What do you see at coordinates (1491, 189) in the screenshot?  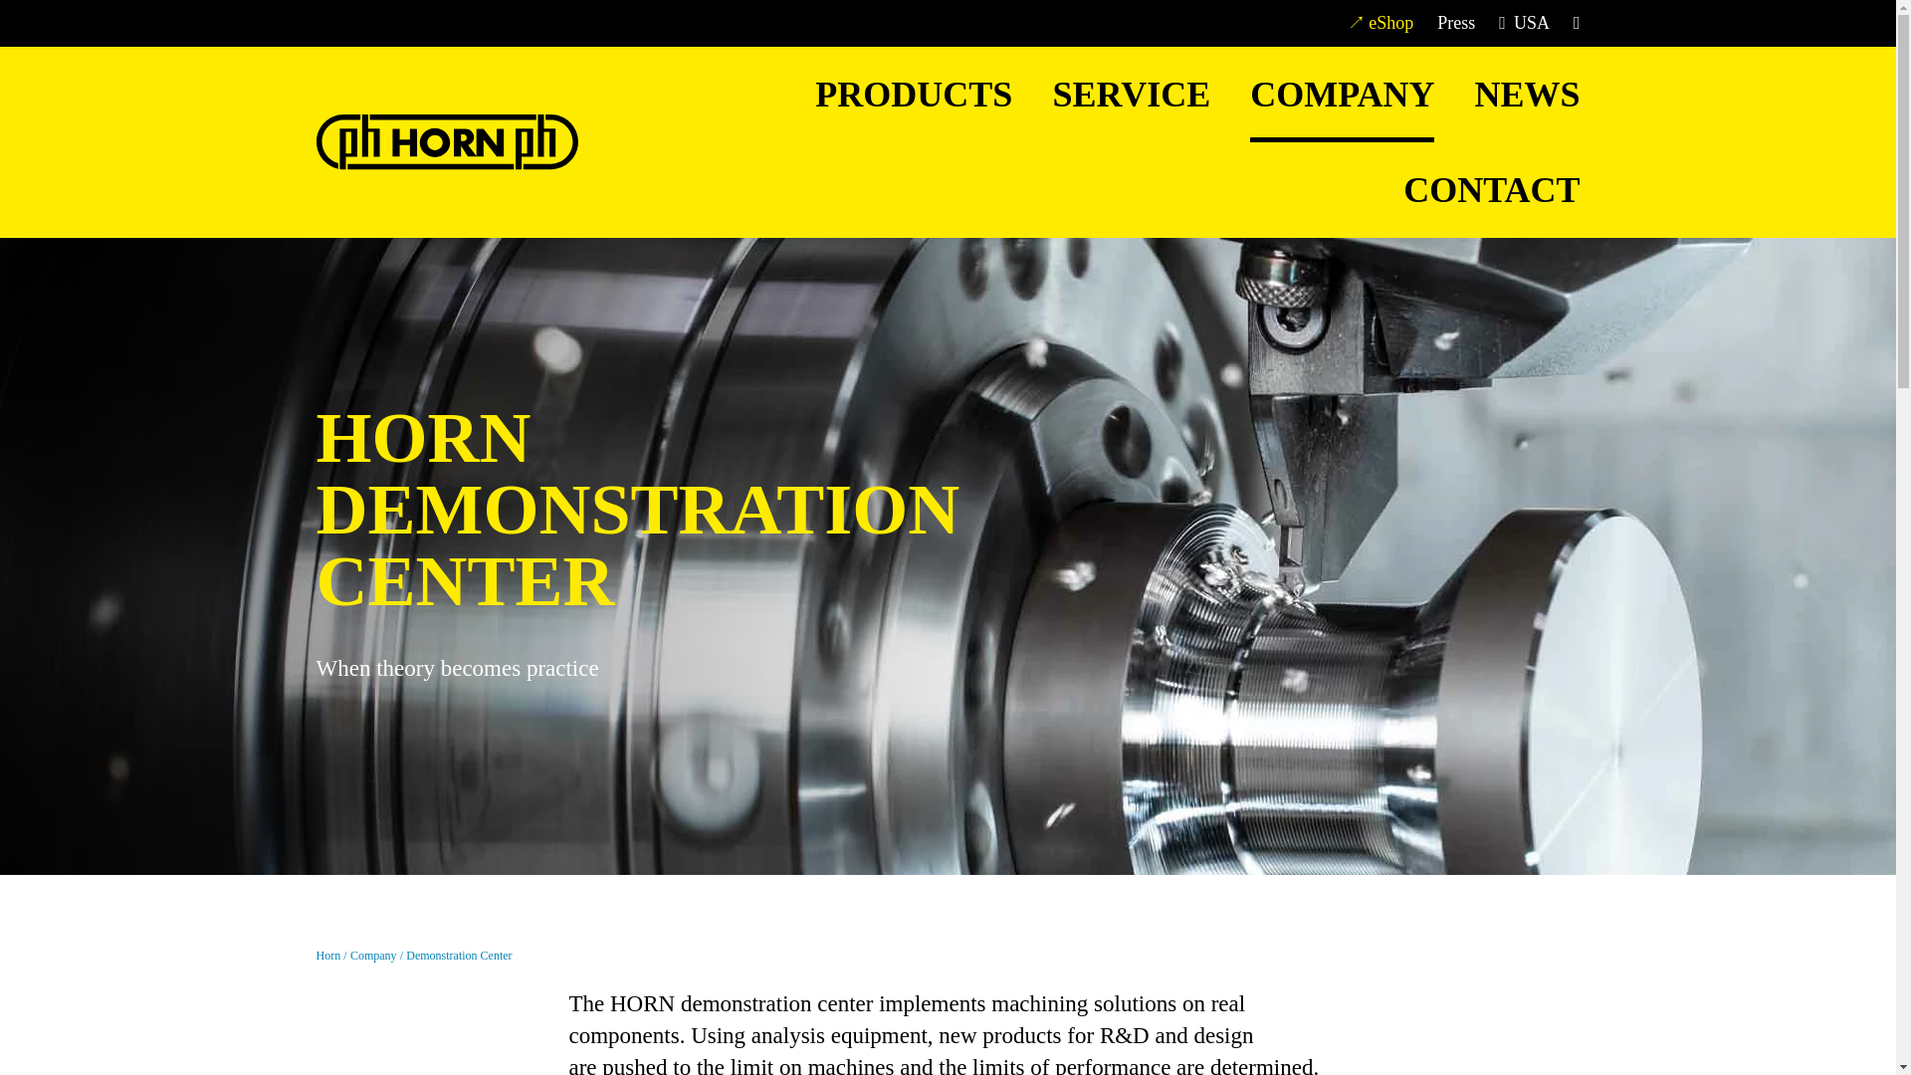 I see `CONTACT` at bounding box center [1491, 189].